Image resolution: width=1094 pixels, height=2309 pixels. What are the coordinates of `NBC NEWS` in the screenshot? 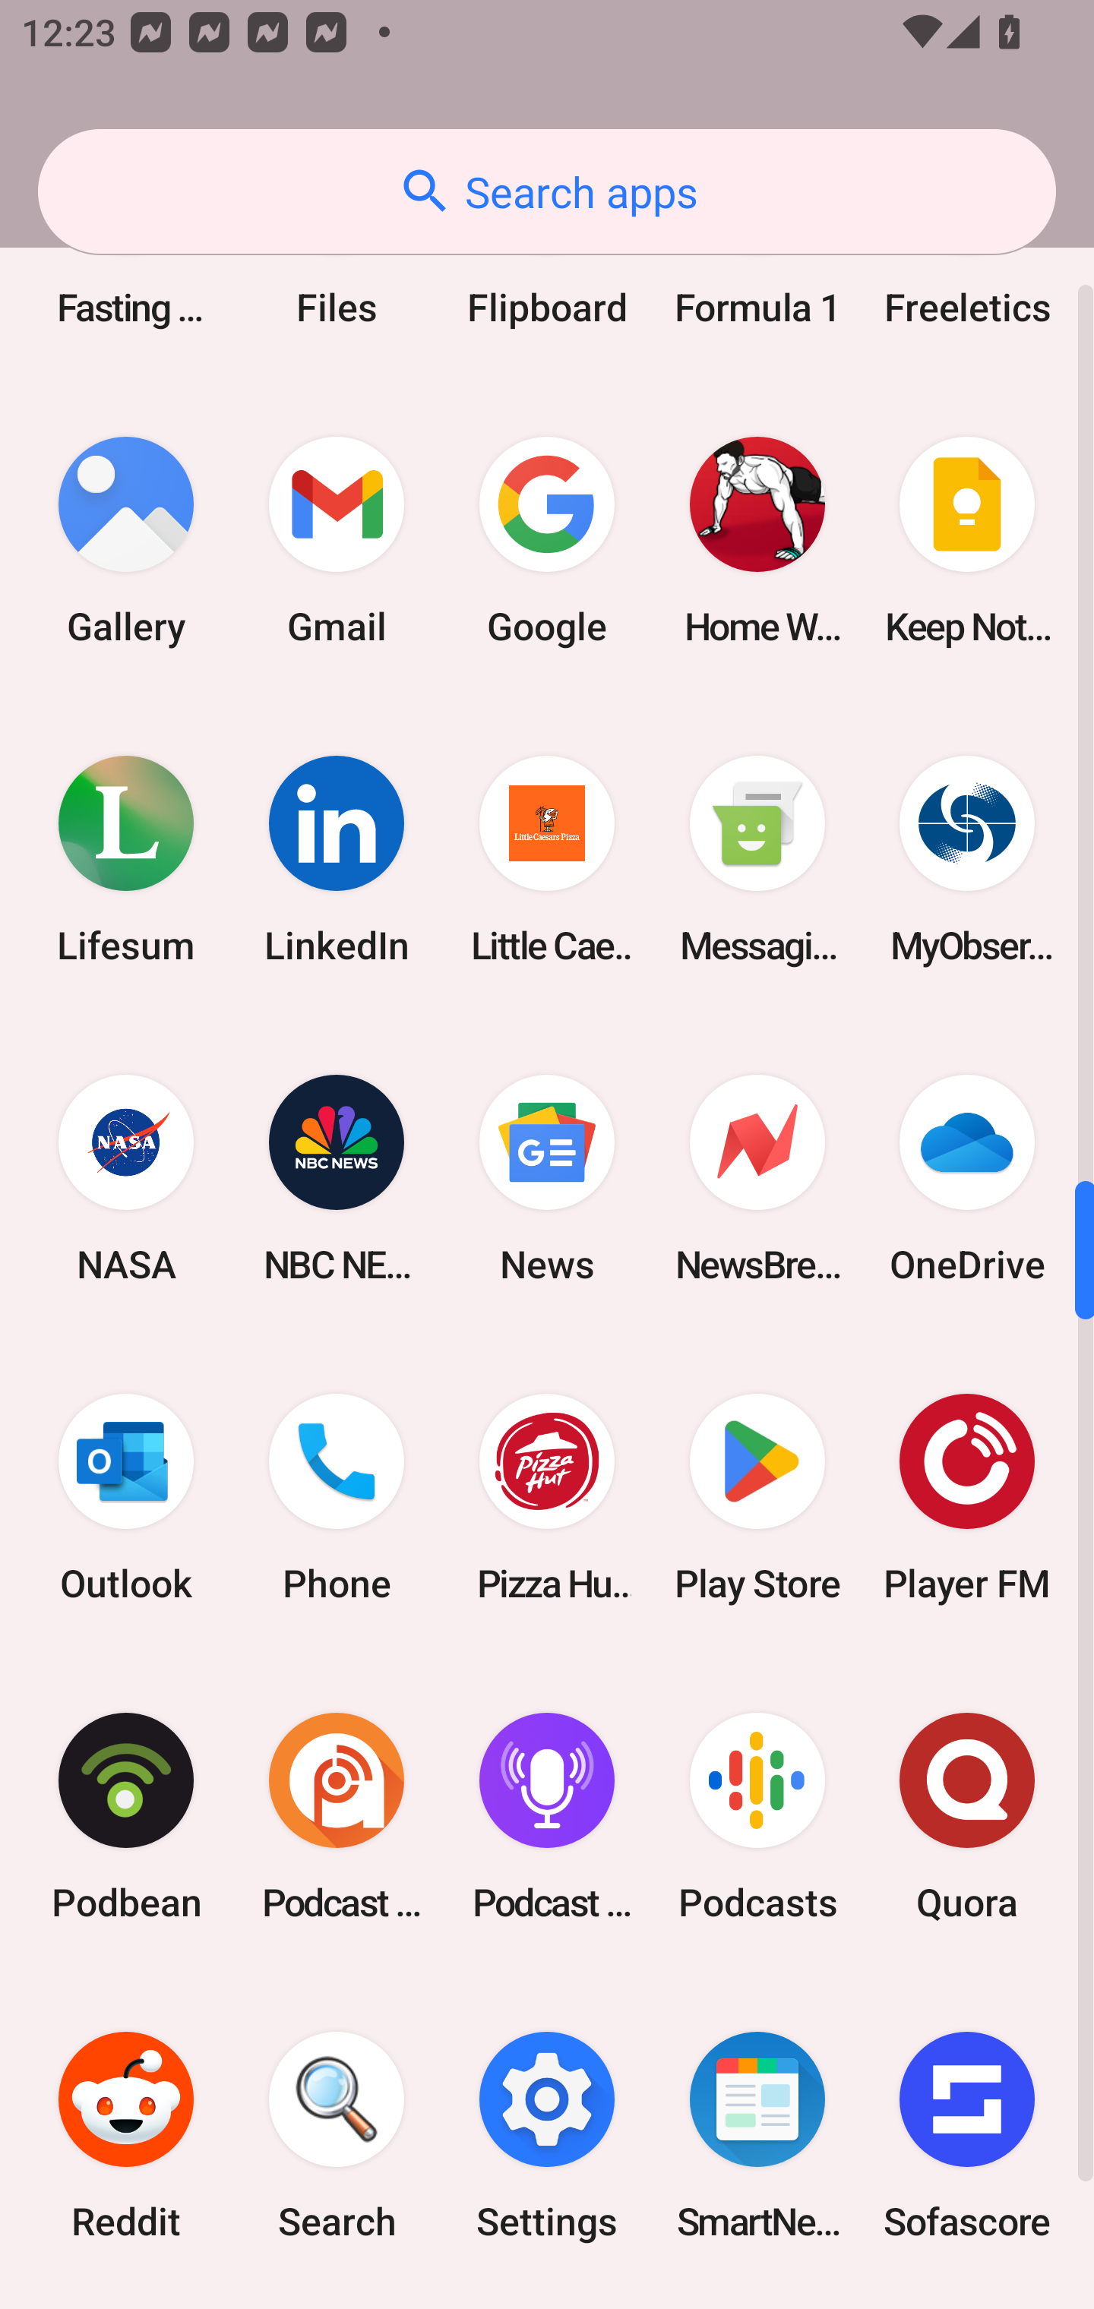 It's located at (337, 1179).